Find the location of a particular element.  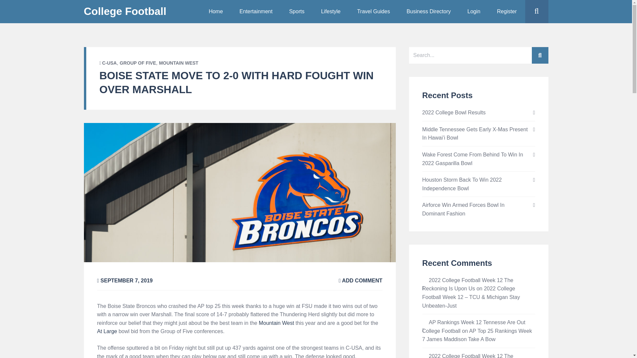

MOUNTAIN WEST is located at coordinates (178, 63).